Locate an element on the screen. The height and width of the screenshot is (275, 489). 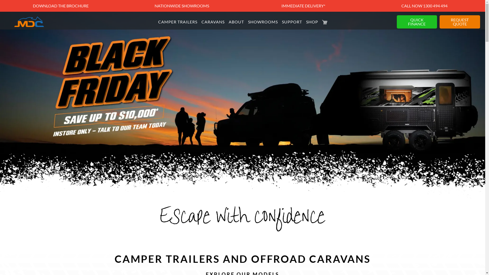
REQUEST QUOTE is located at coordinates (460, 22).